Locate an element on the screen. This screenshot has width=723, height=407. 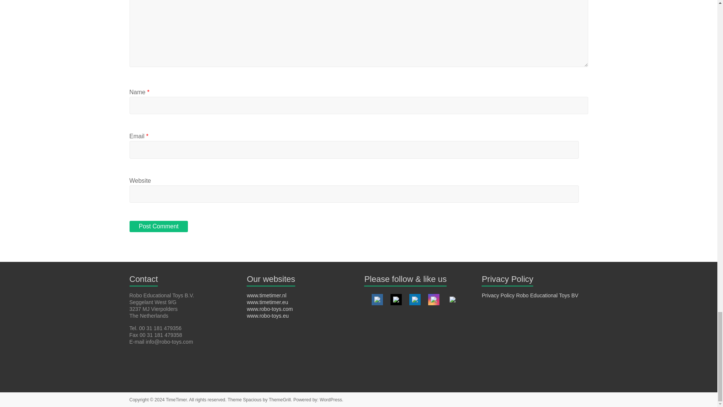
SOCIALICON is located at coordinates (453, 300).